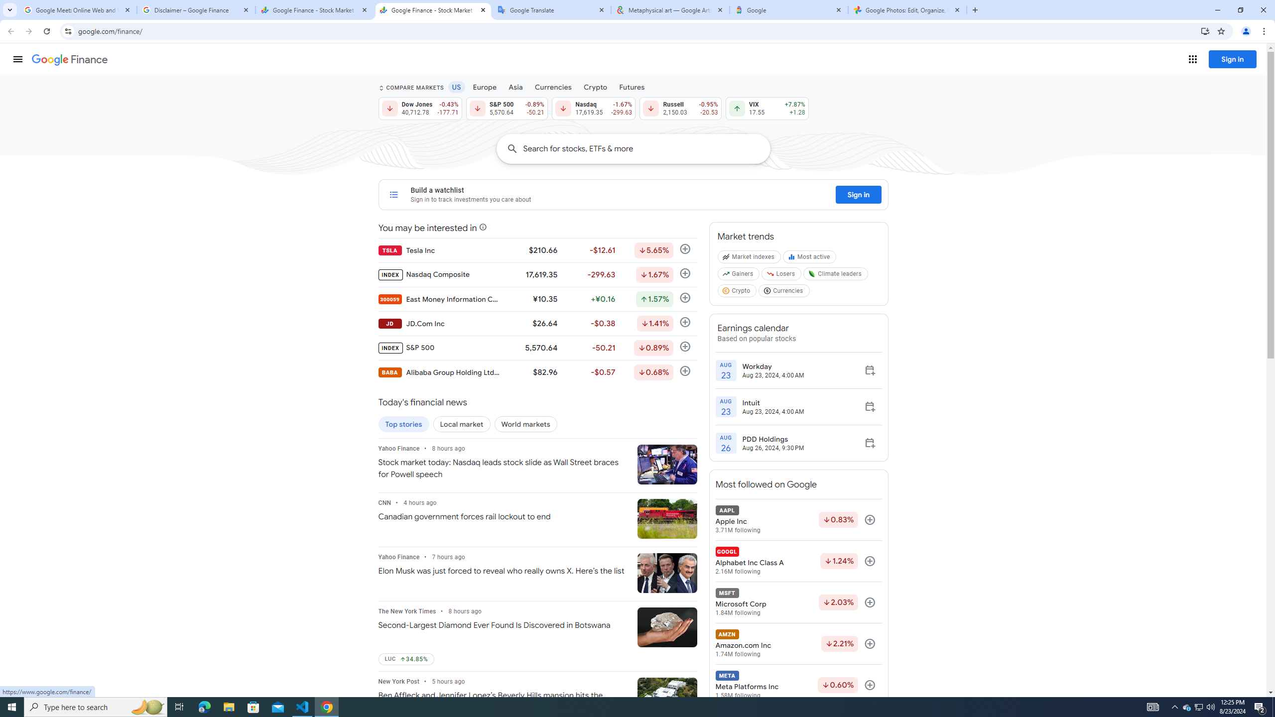 The width and height of the screenshot is (1275, 717). What do you see at coordinates (507, 108) in the screenshot?
I see `S&P 500 5,570.64 Down by 0.89% -50.21` at bounding box center [507, 108].